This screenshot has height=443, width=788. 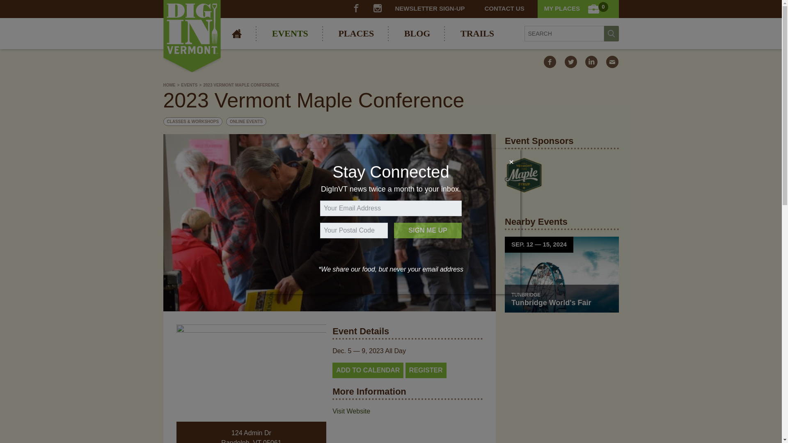 I want to click on CONTACT US, so click(x=504, y=9).